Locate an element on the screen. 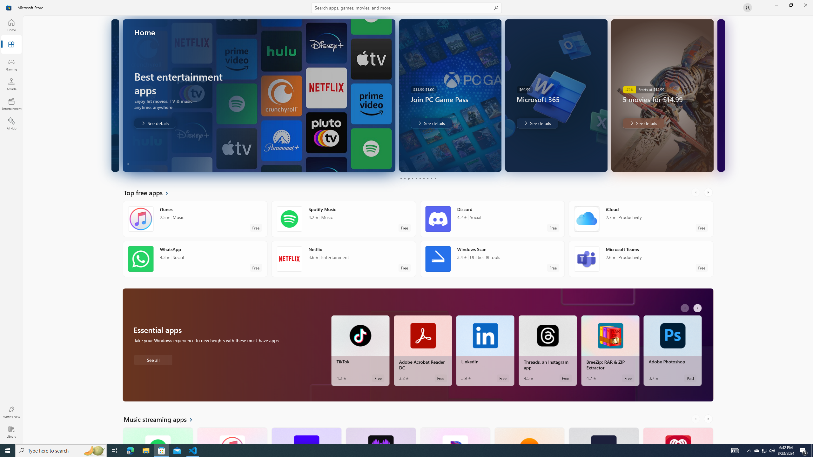 The image size is (813, 457). Netflix. Average rating of 3.6 out of five stars. Free   is located at coordinates (344, 259).